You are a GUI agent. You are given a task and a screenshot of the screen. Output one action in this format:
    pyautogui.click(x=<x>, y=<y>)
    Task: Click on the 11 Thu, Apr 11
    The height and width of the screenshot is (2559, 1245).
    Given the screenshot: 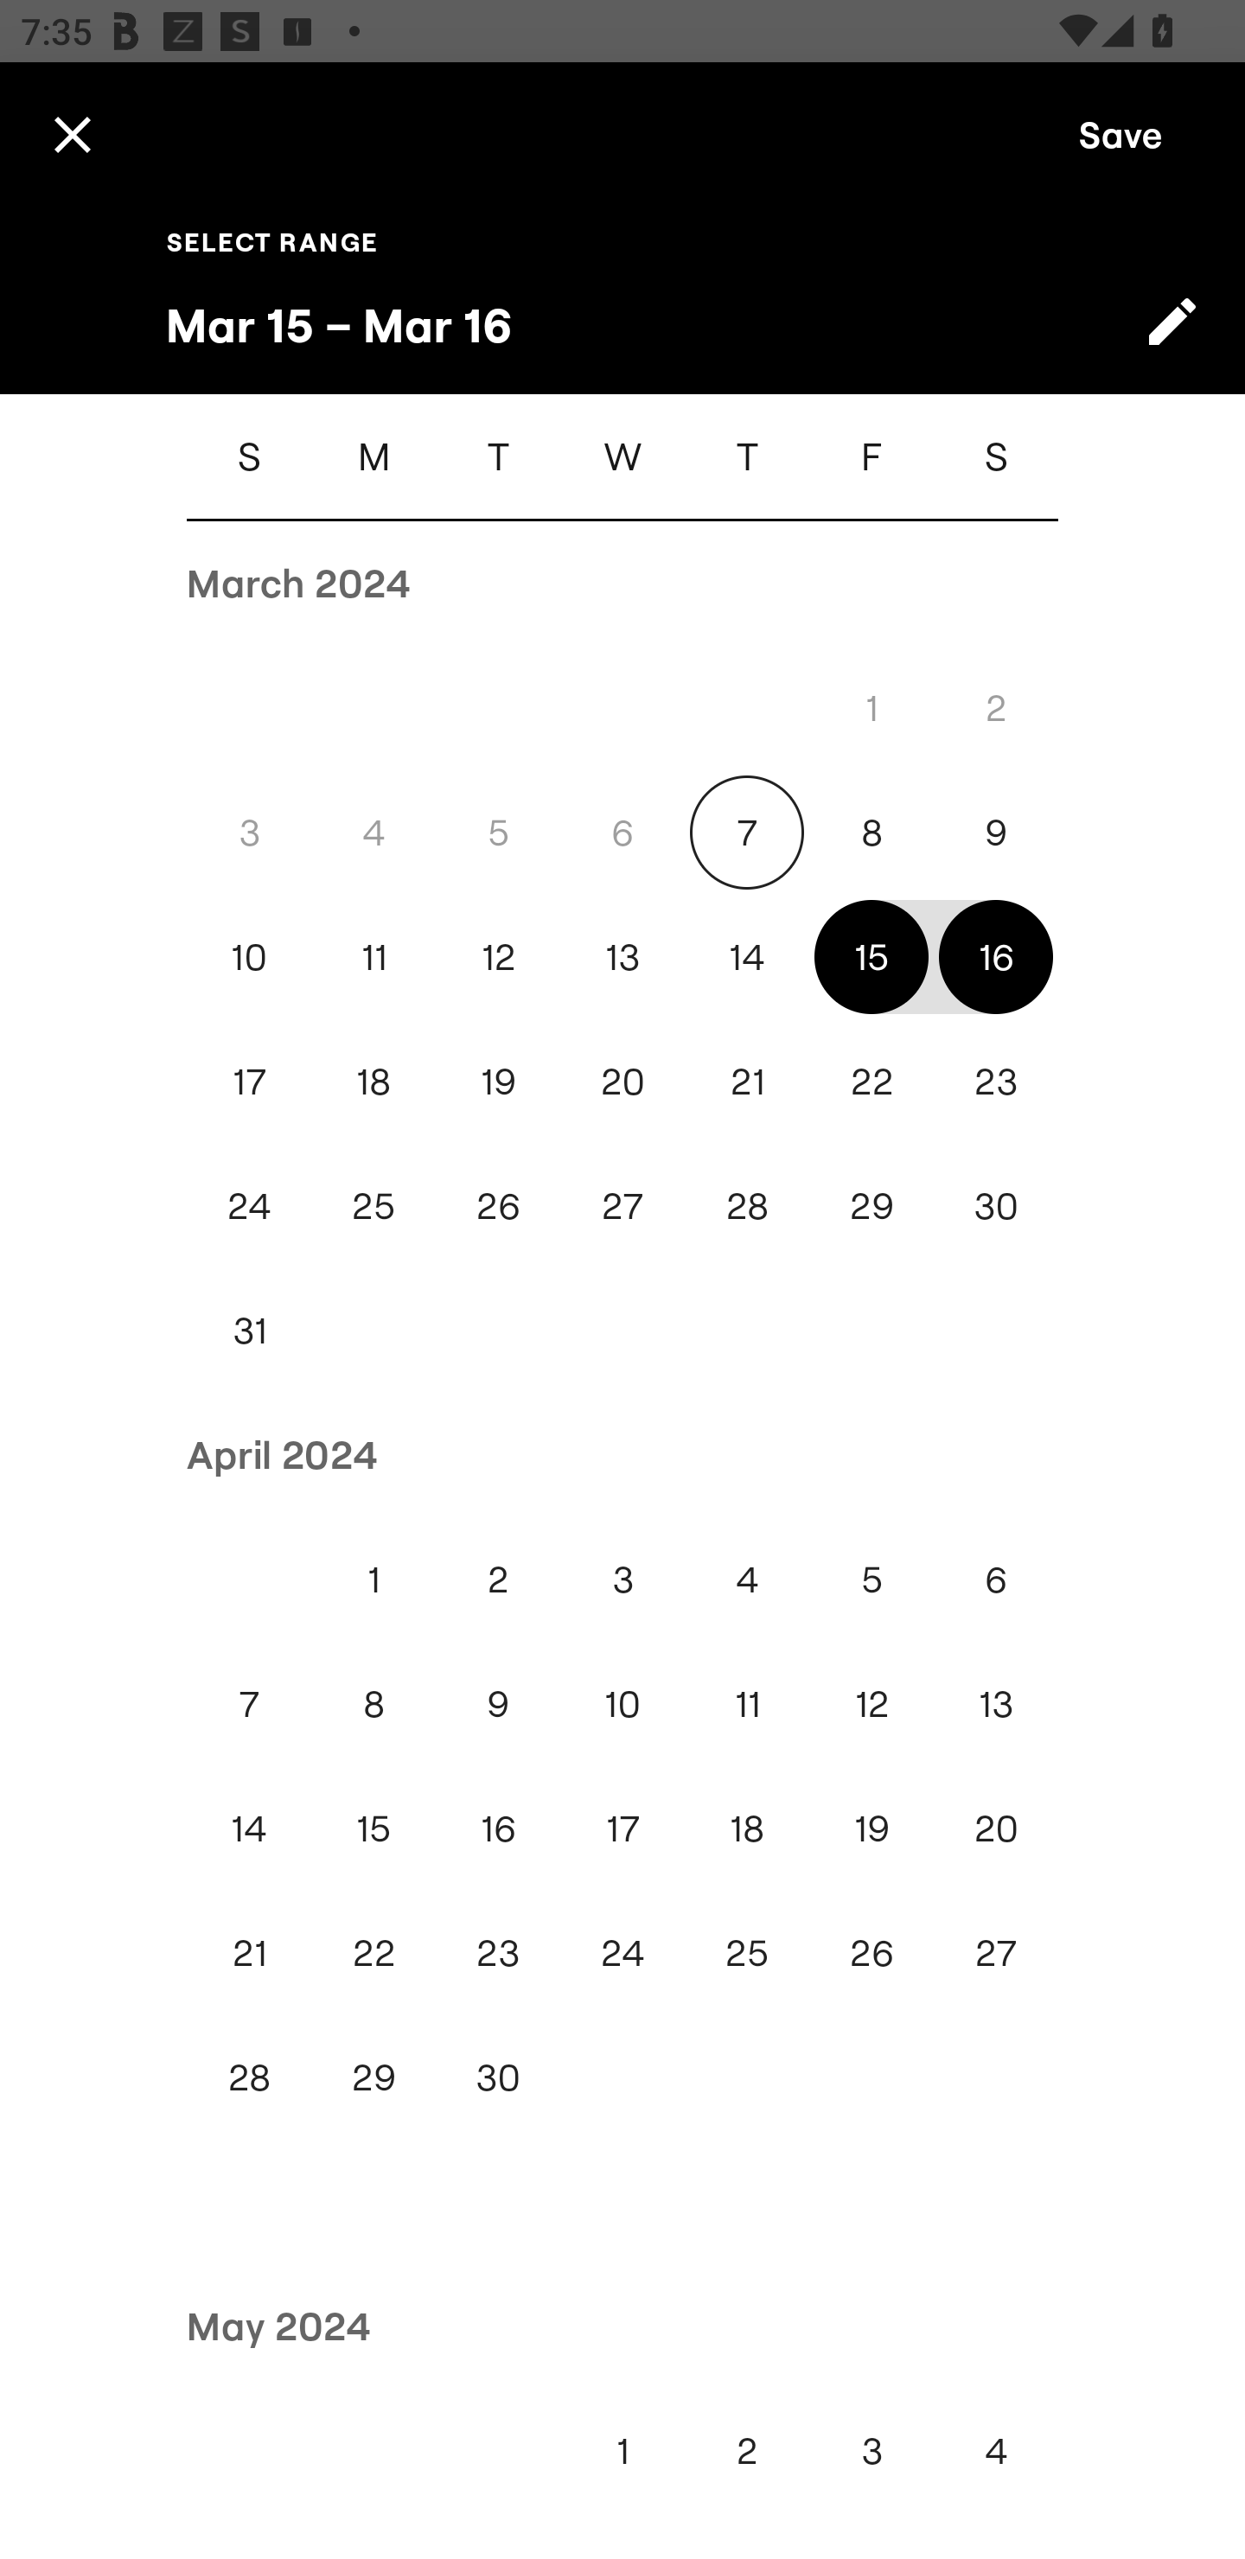 What is the action you would take?
    pyautogui.click(x=747, y=1704)
    